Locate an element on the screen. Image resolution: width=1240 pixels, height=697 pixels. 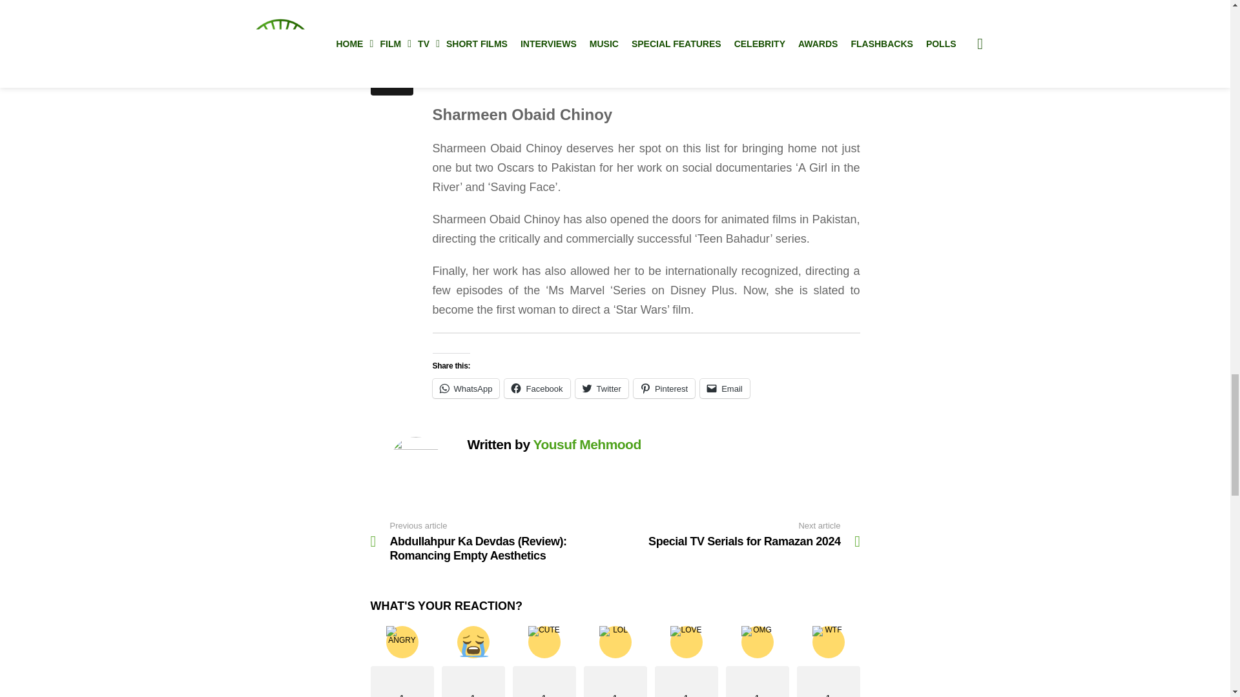
Click to share on Facebook is located at coordinates (537, 389).